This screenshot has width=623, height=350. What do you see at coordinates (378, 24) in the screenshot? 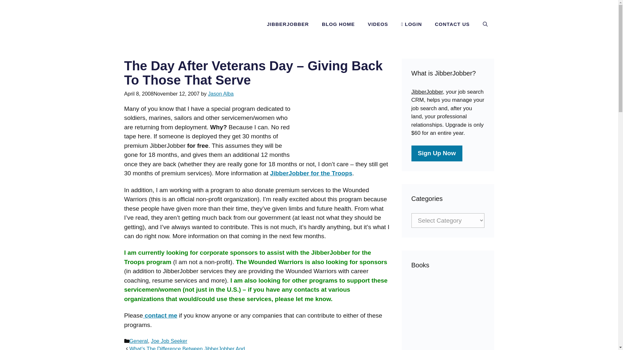
I see `VIDEOS` at bounding box center [378, 24].